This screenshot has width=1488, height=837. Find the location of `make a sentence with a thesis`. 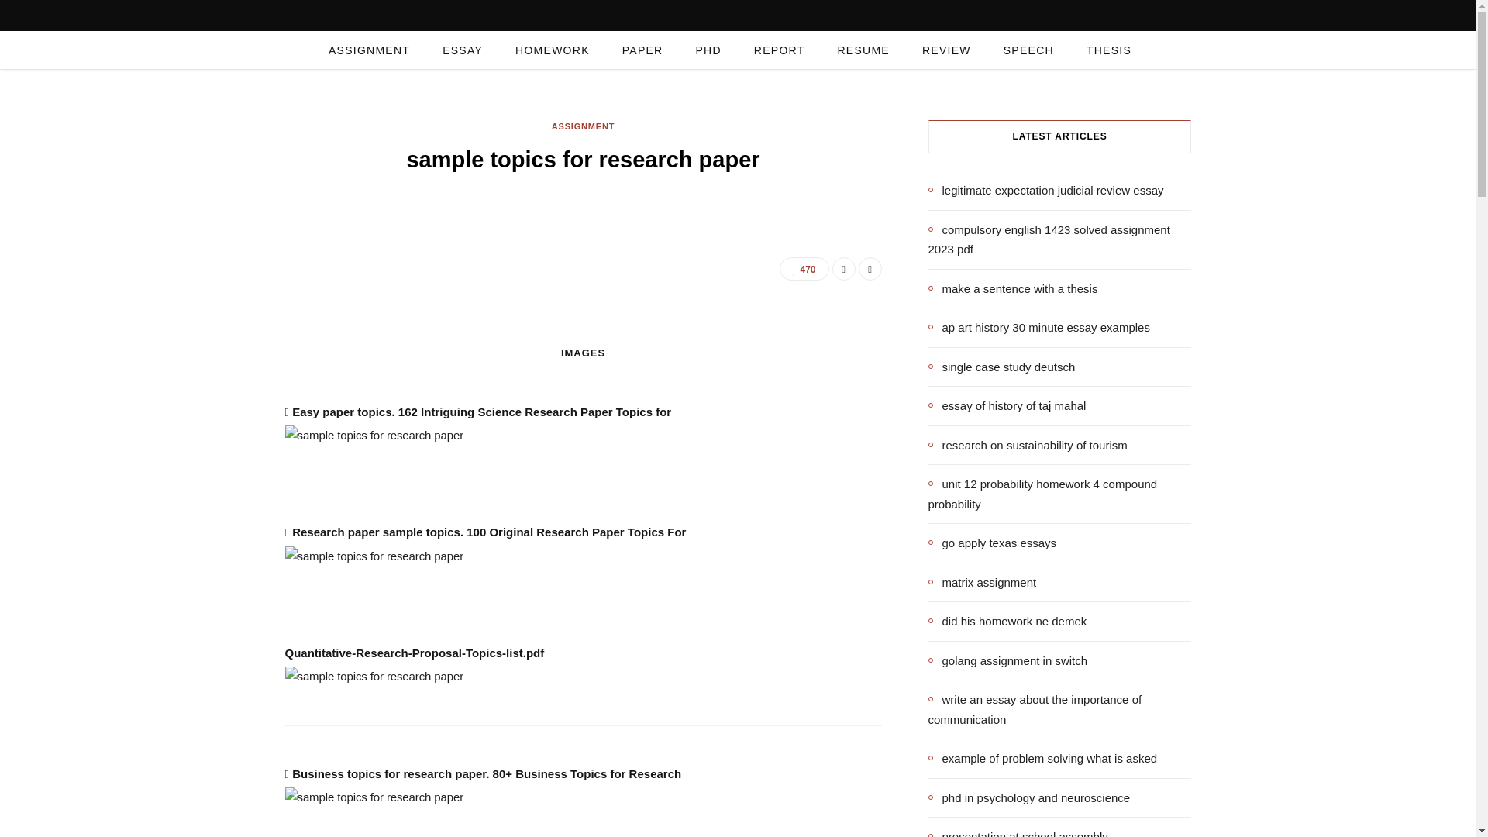

make a sentence with a thesis is located at coordinates (1013, 288).